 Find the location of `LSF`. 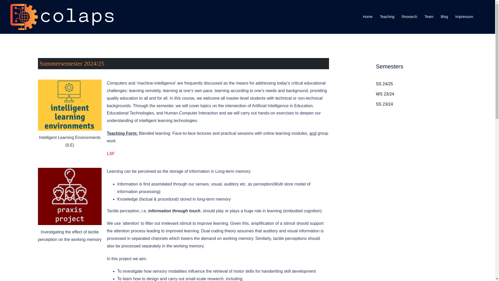

LSF is located at coordinates (111, 154).